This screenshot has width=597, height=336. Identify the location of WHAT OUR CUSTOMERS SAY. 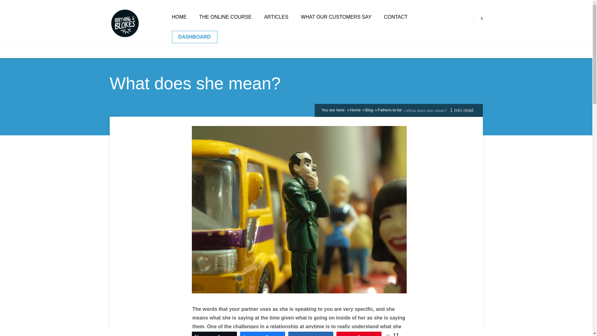
(336, 17).